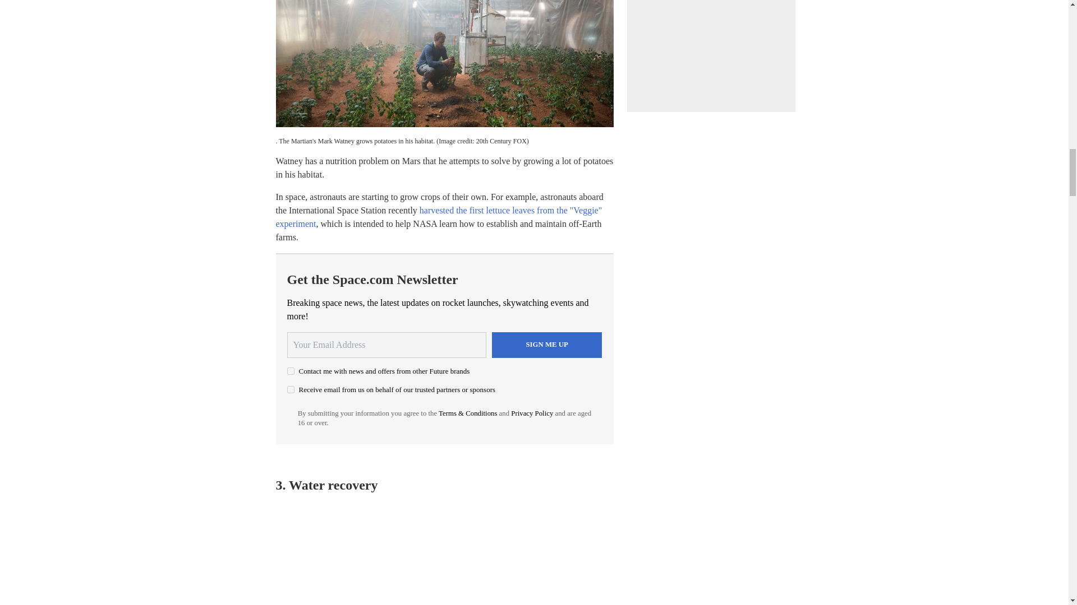 The width and height of the screenshot is (1077, 605). What do you see at coordinates (547, 345) in the screenshot?
I see `Sign me up` at bounding box center [547, 345].